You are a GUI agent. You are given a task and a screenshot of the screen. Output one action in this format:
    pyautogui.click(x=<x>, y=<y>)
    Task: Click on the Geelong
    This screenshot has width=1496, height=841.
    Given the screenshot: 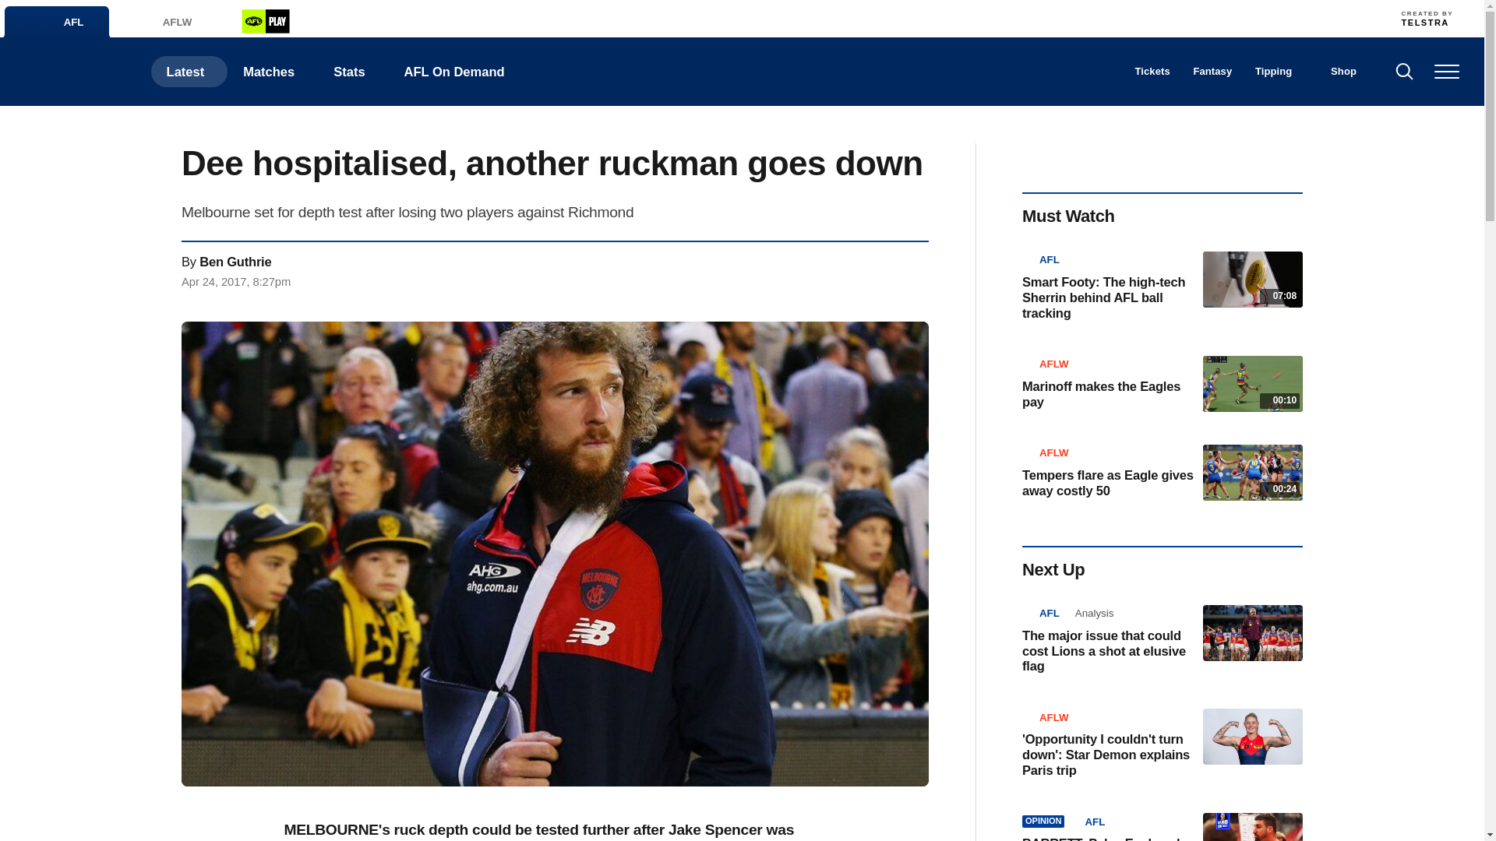 What is the action you would take?
    pyautogui.click(x=757, y=18)
    